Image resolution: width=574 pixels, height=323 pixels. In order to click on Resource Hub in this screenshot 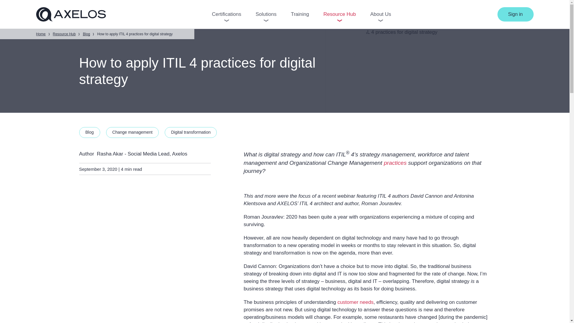, I will do `click(64, 34)`.